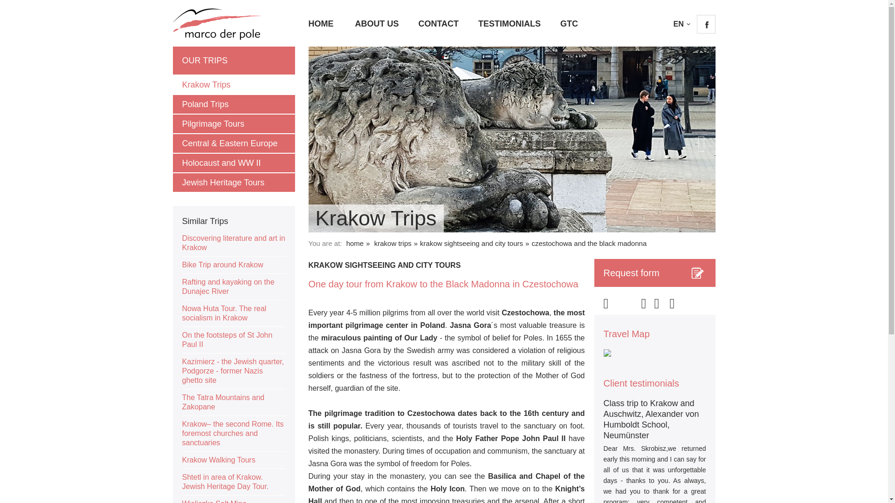 This screenshot has height=503, width=895. I want to click on The Tatra Mountains and Zakopane, so click(233, 402).